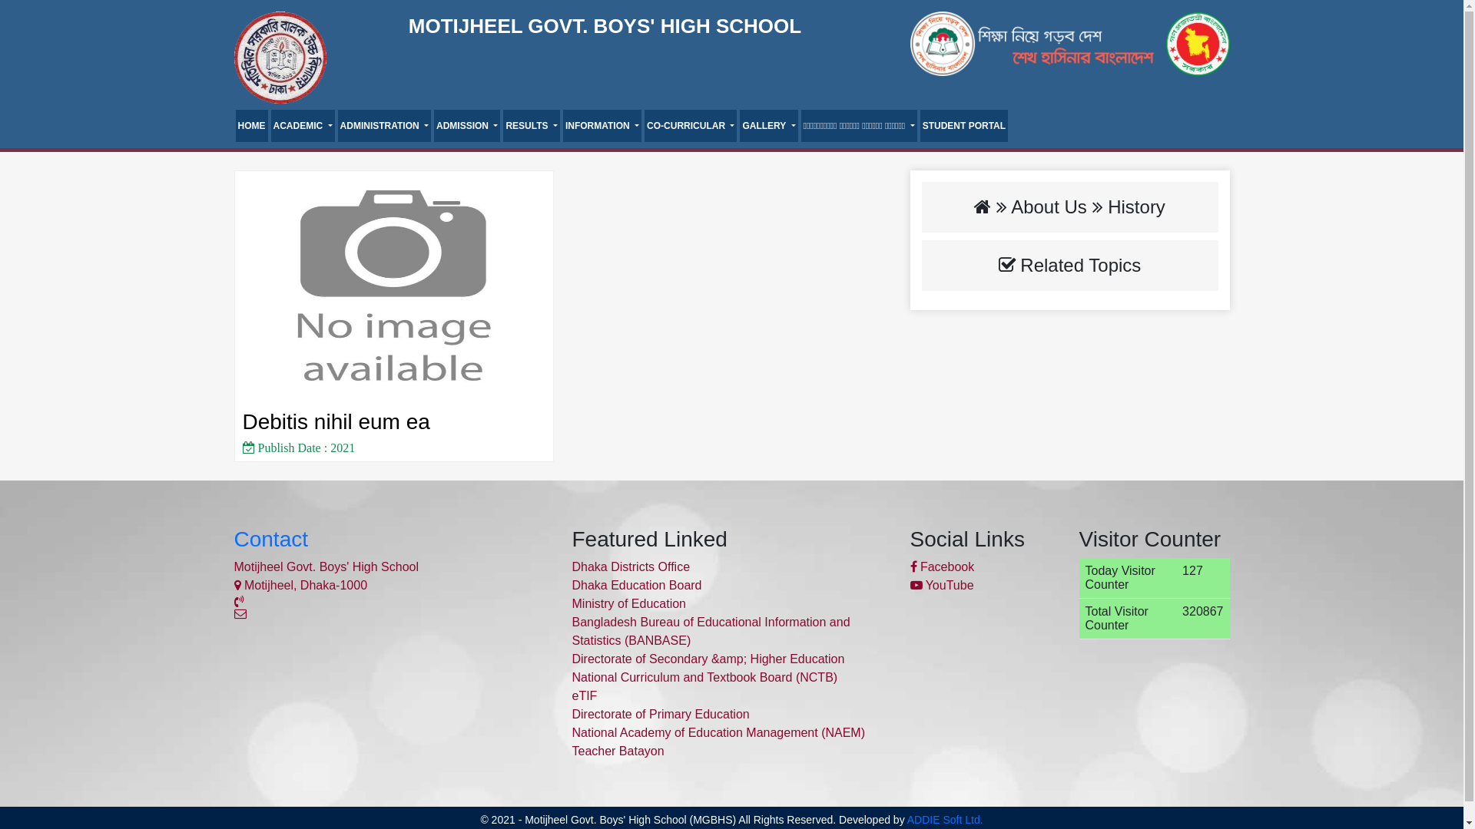 This screenshot has height=829, width=1475. I want to click on National Curriculum and Textbook Board (NCTB), so click(704, 677).